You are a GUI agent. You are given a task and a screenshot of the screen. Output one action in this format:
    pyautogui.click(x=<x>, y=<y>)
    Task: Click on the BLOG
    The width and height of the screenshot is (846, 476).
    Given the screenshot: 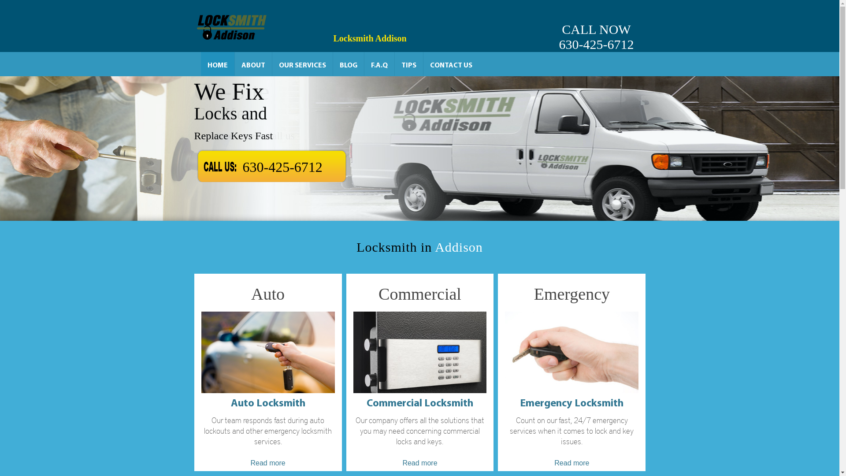 What is the action you would take?
    pyautogui.click(x=349, y=64)
    